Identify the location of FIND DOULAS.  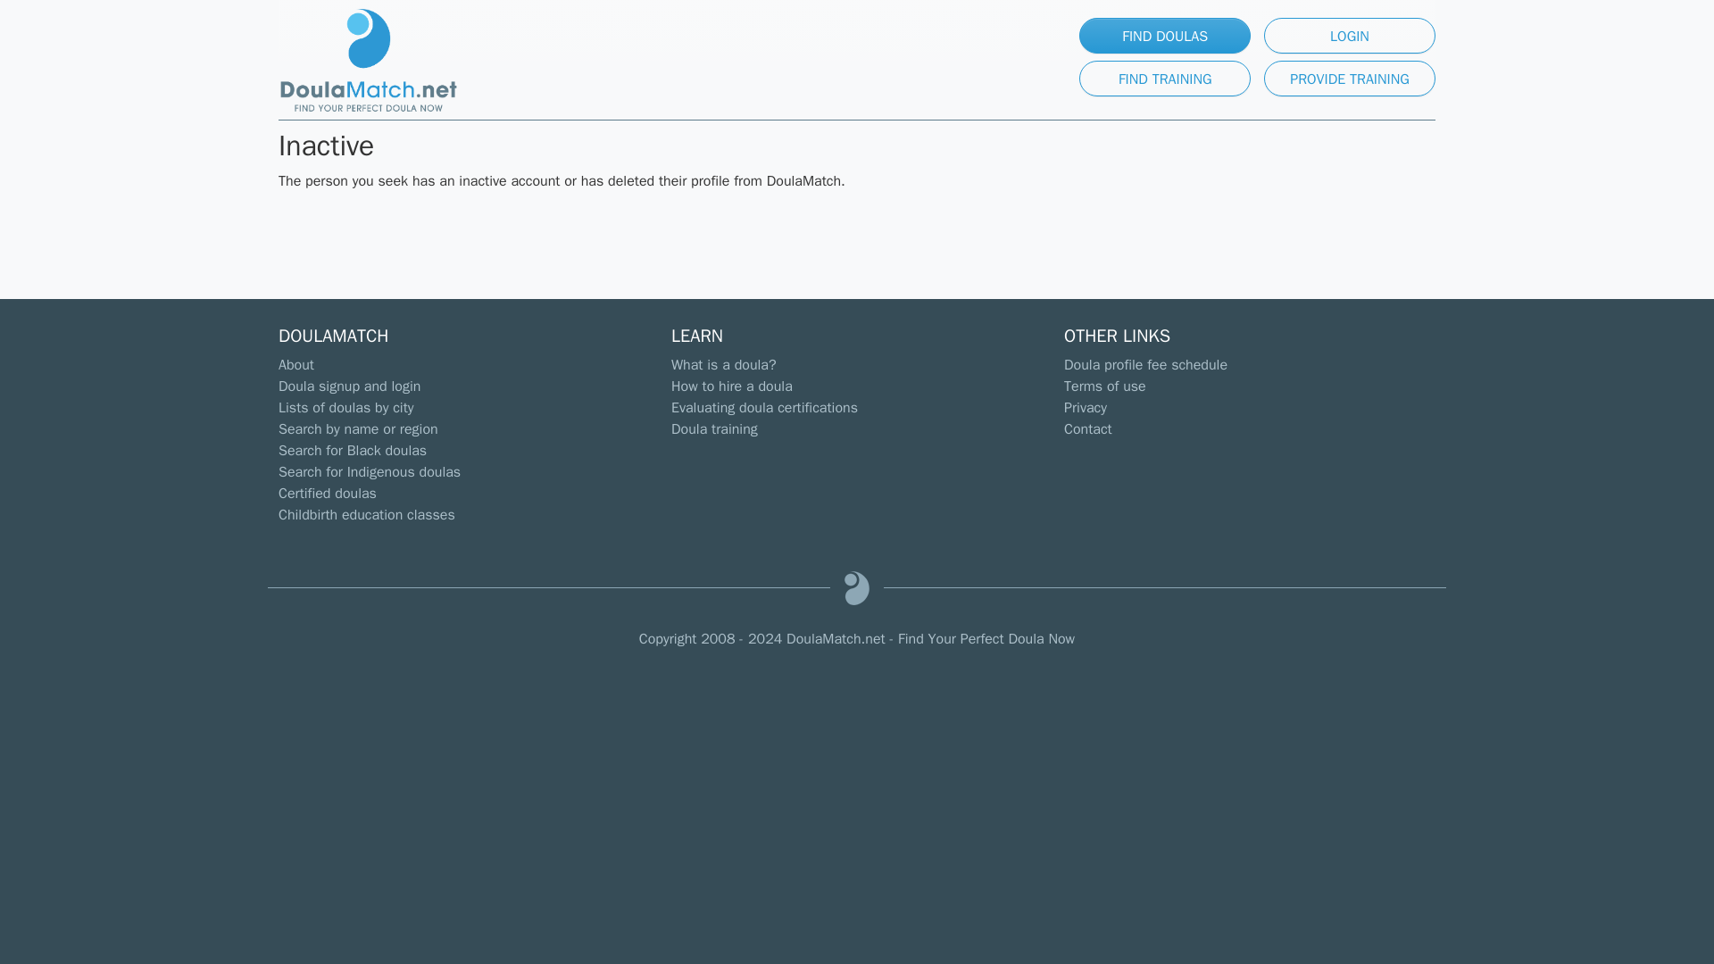
(1165, 36).